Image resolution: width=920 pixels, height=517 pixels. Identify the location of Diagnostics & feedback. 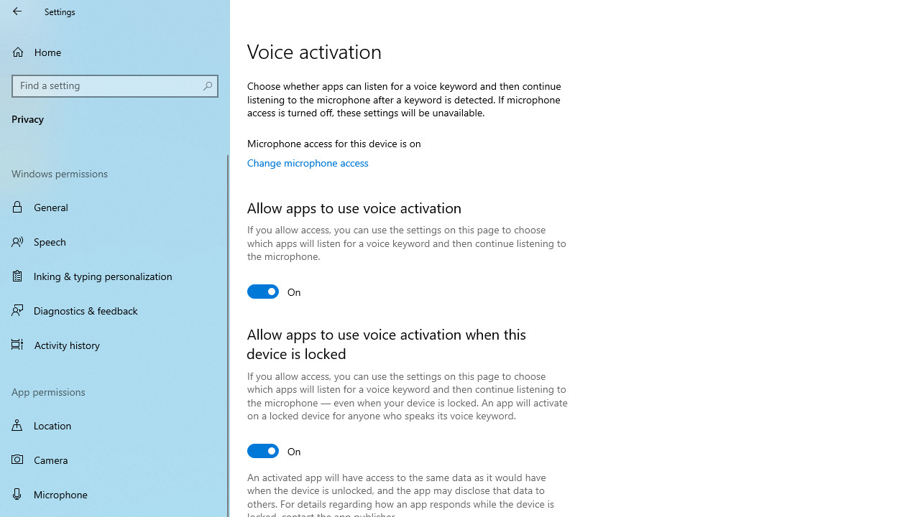
(115, 310).